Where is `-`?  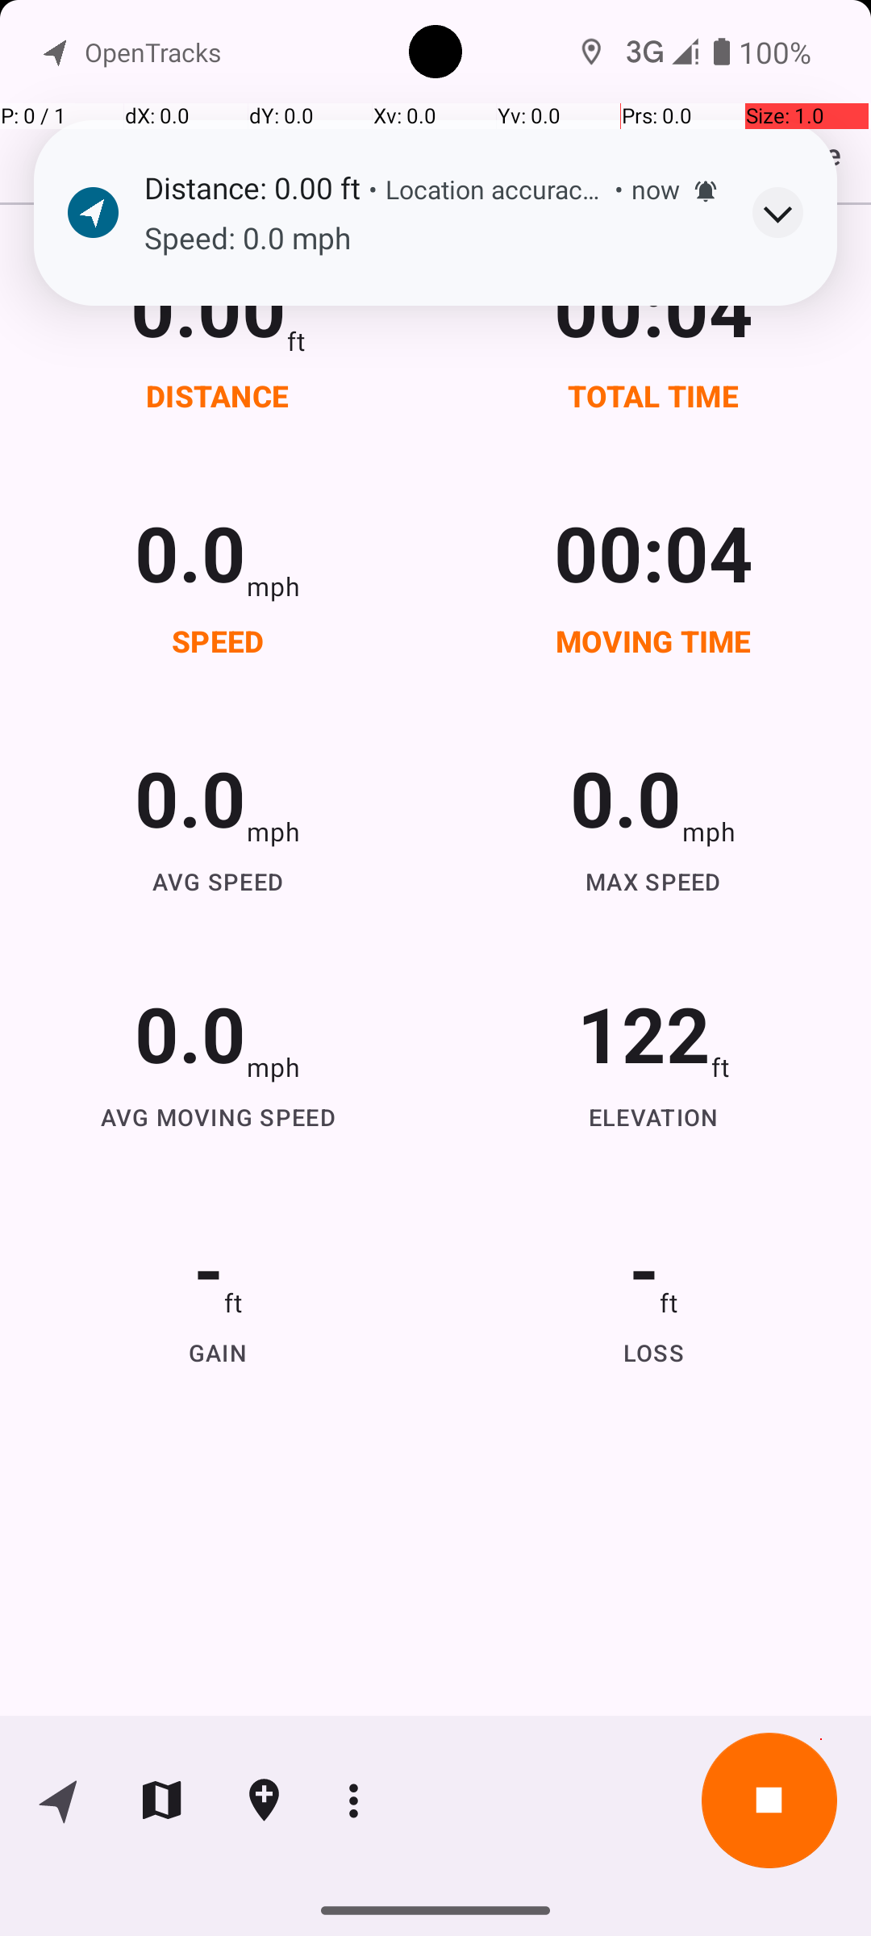
- is located at coordinates (208, 1268).